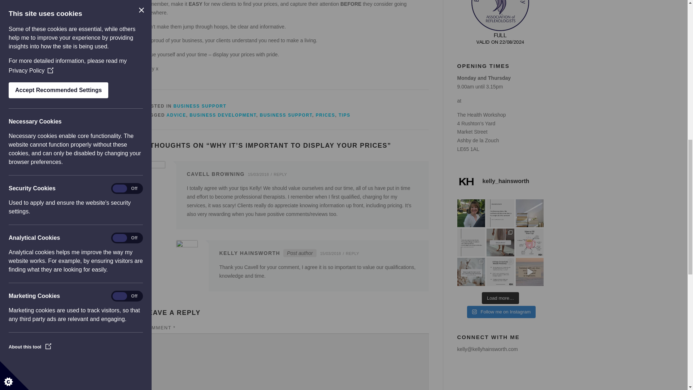 This screenshot has height=390, width=693. I want to click on BUSINESS SUPPORT, so click(200, 106).